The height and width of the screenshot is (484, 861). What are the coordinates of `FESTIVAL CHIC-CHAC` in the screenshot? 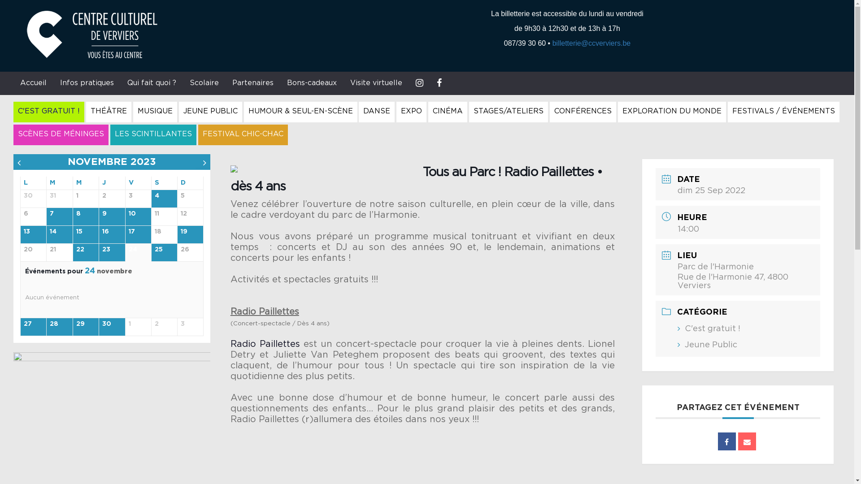 It's located at (243, 135).